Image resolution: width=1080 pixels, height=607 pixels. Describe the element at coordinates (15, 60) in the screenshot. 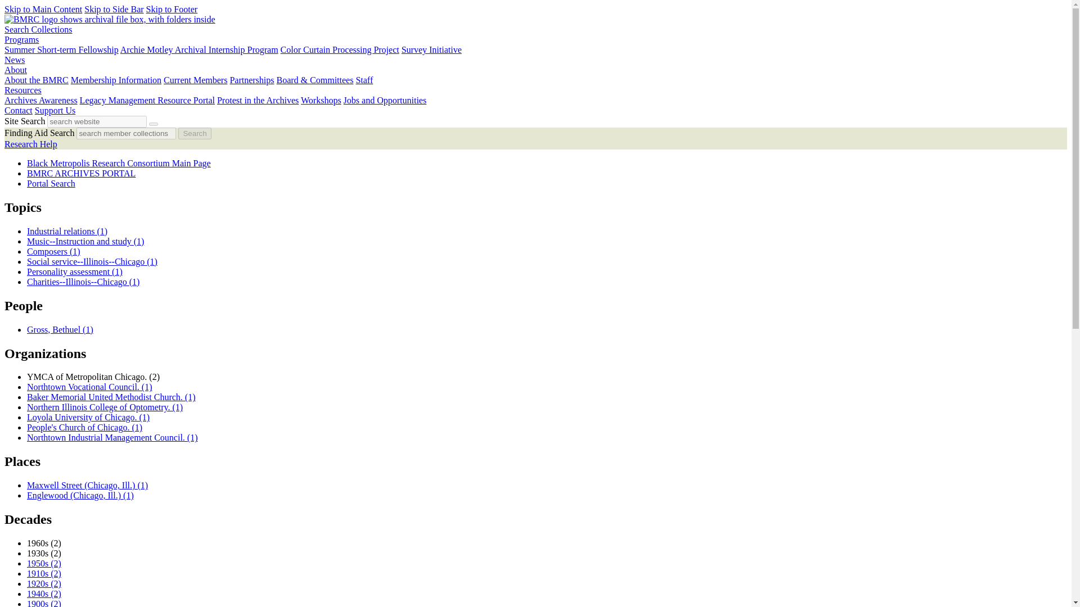

I see `News` at that location.